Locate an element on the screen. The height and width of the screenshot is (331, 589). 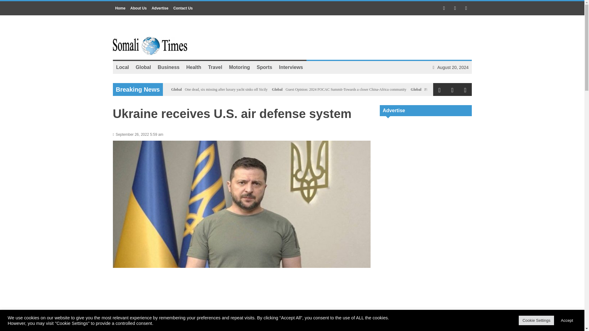
Health is located at coordinates (193, 67).